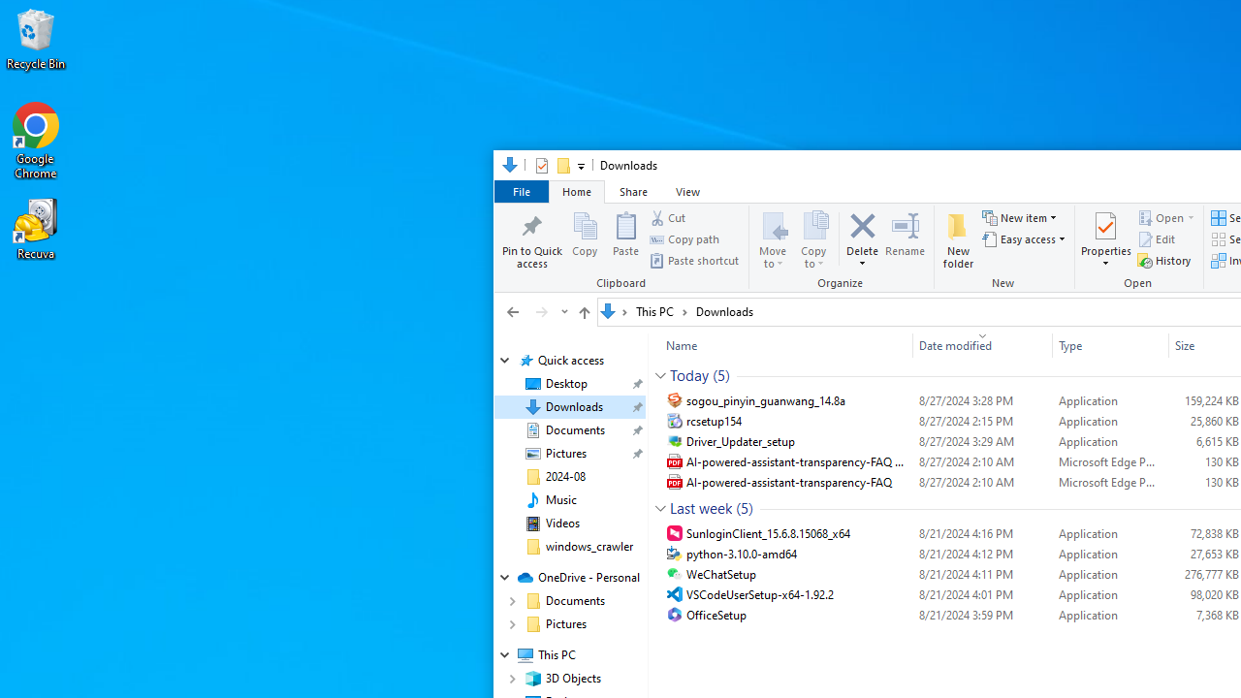  I want to click on Customize Quick Access Toolbar, so click(580, 165).